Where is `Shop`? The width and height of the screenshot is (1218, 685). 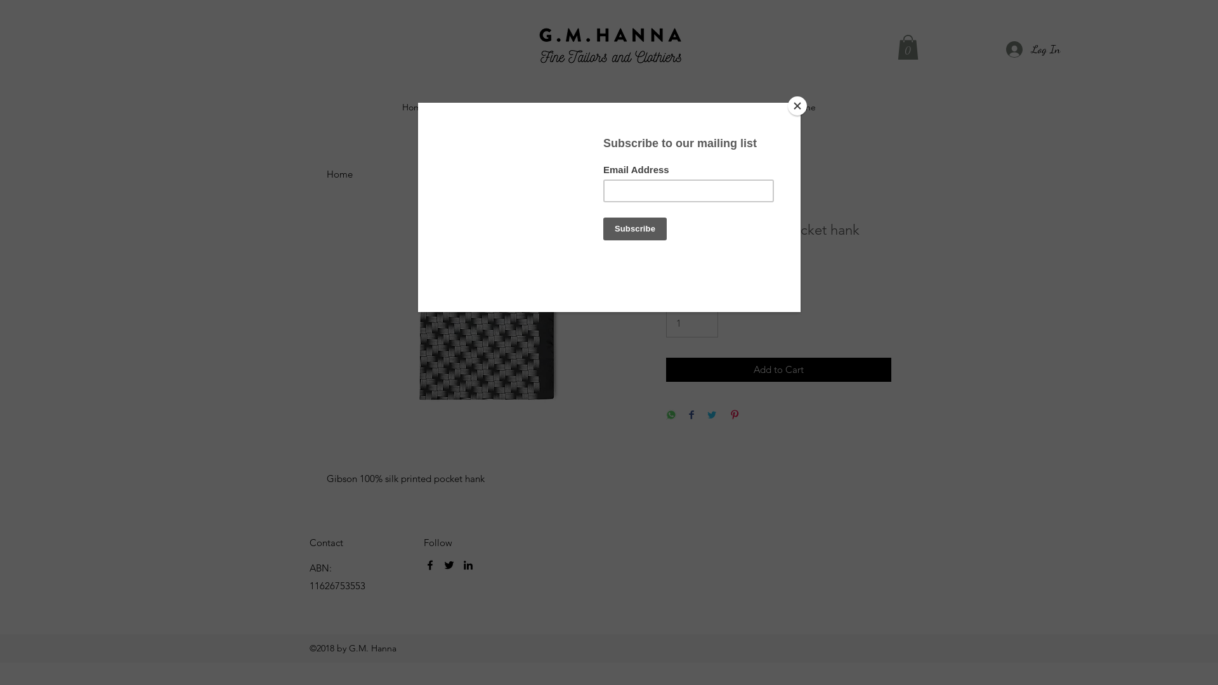 Shop is located at coordinates (449, 107).